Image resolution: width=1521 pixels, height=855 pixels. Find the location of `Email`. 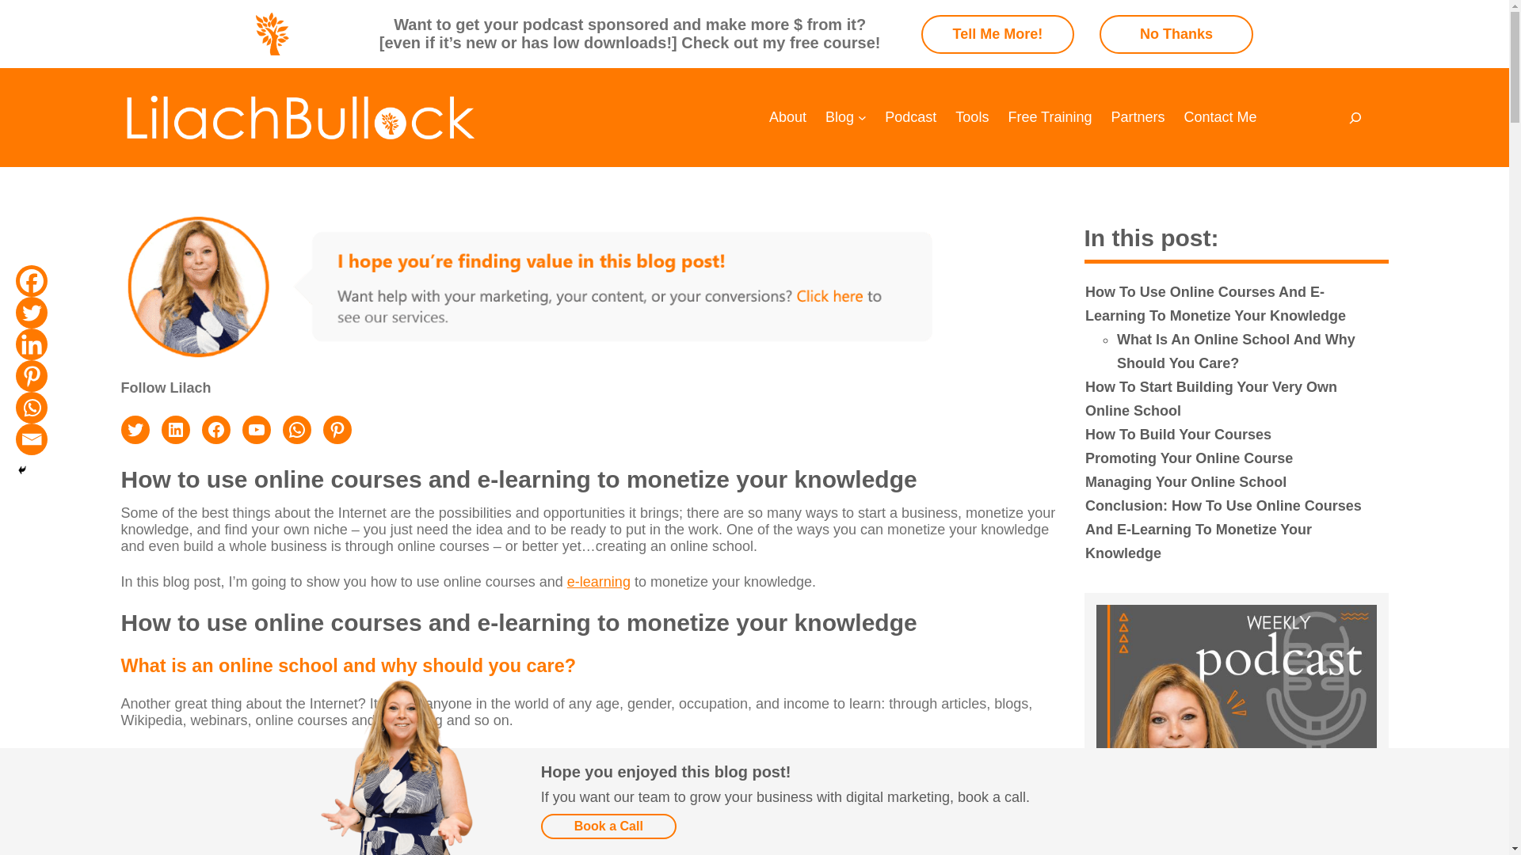

Email is located at coordinates (31, 439).